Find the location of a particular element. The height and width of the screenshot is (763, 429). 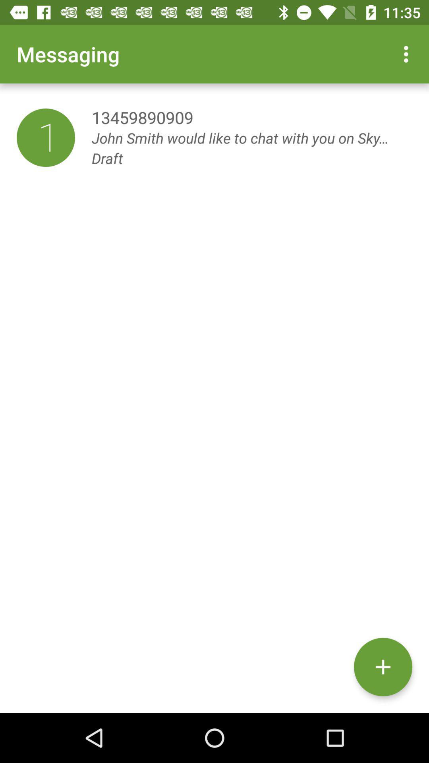

open the icon next to messaging is located at coordinates (408, 54).